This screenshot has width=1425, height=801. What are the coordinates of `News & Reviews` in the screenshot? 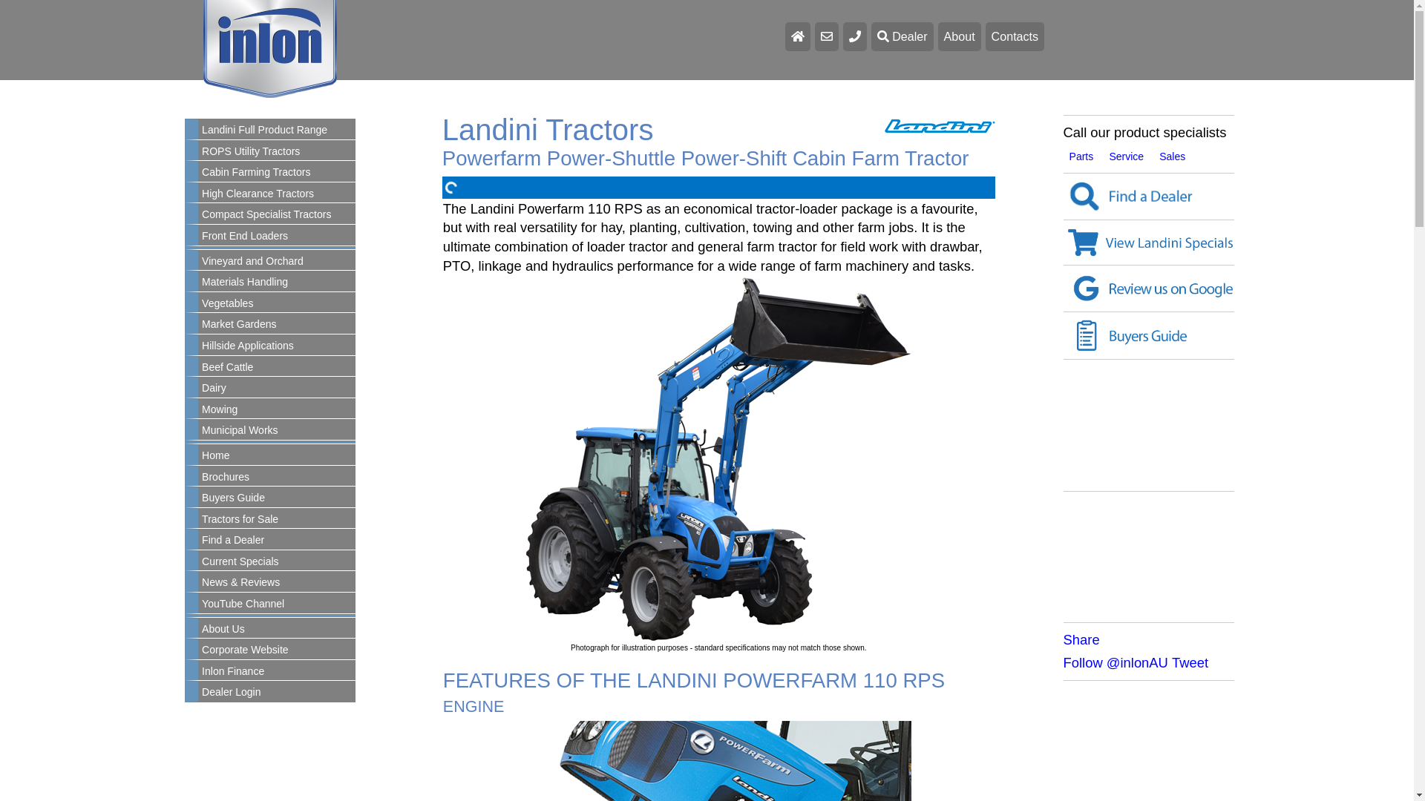 It's located at (277, 583).